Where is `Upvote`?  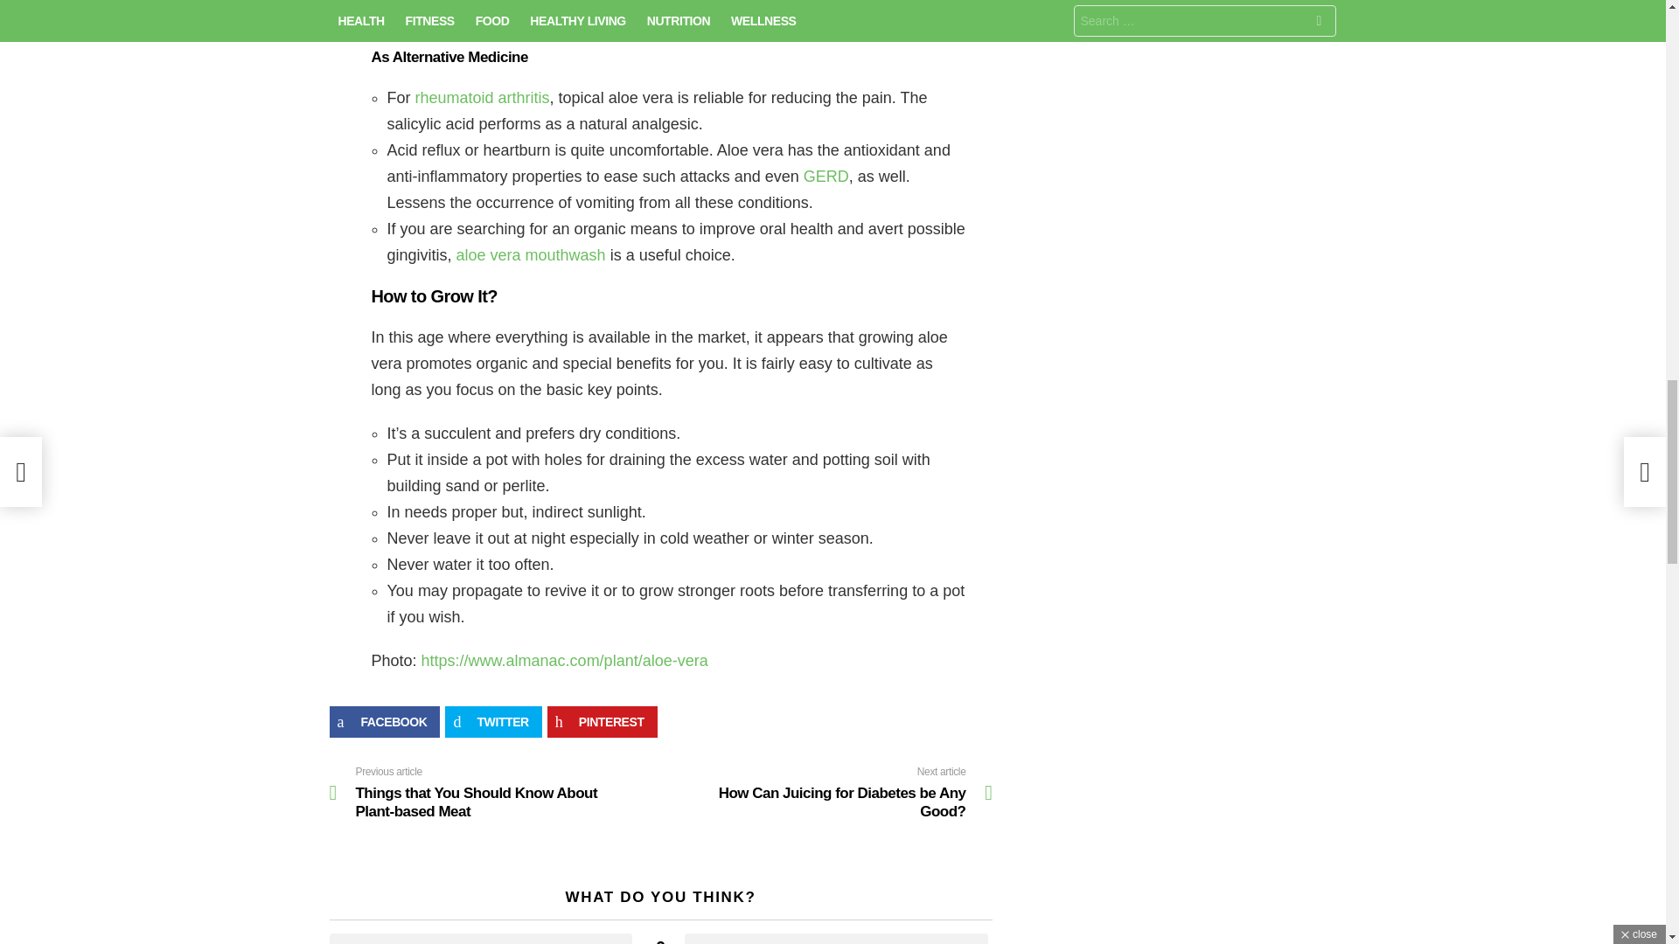
Upvote is located at coordinates (481, 939).